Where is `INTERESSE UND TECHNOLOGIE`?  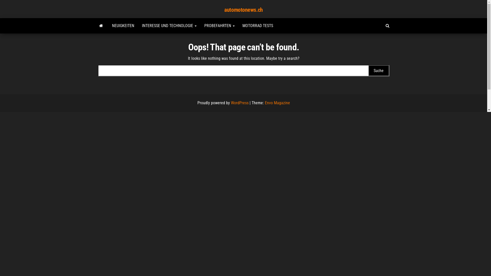
INTERESSE UND TECHNOLOGIE is located at coordinates (169, 26).